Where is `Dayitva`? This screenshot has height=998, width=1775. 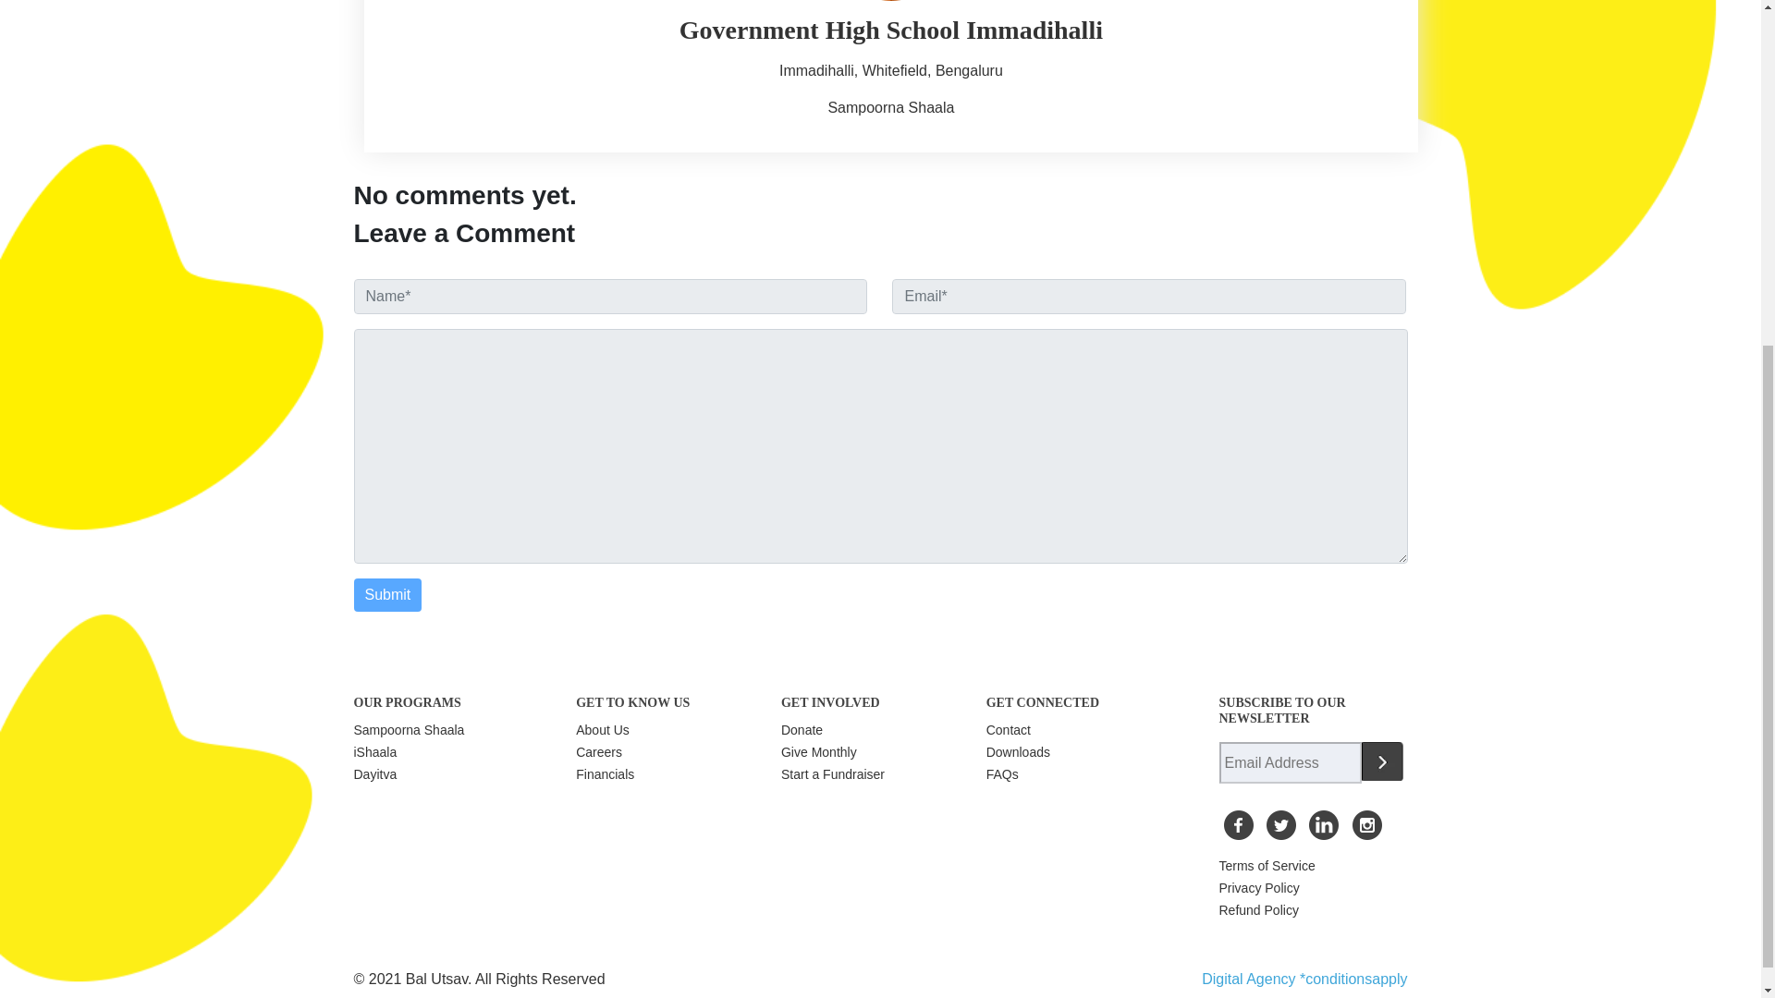
Dayitva is located at coordinates (374, 774).